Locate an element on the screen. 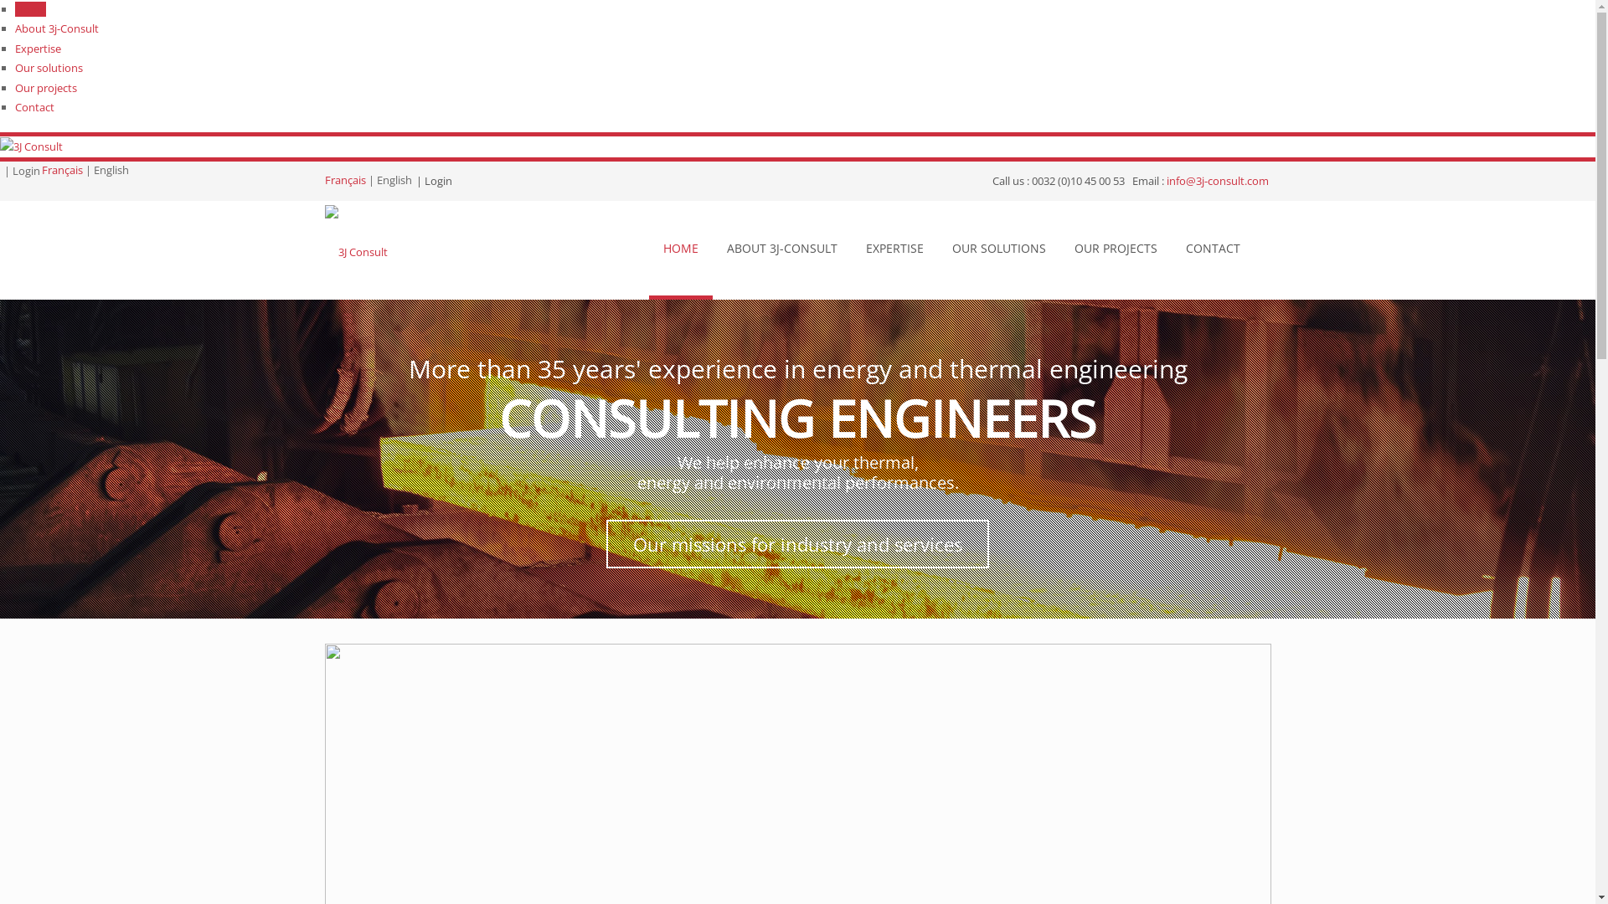  CONTACT is located at coordinates (1213, 250).